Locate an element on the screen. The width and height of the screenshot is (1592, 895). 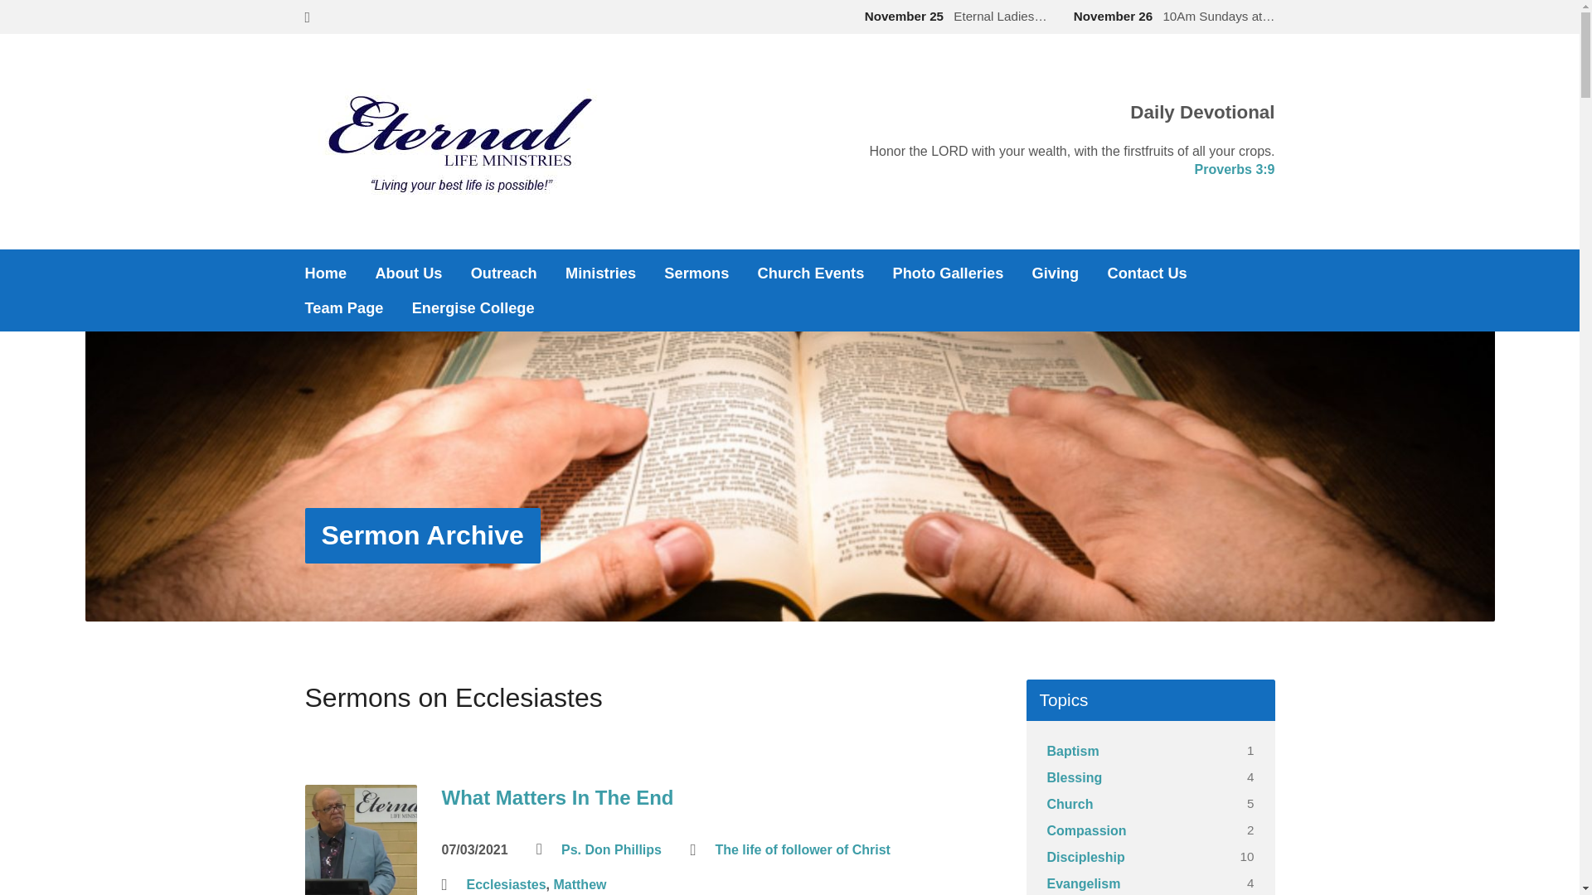
Energise College is located at coordinates (473, 308).